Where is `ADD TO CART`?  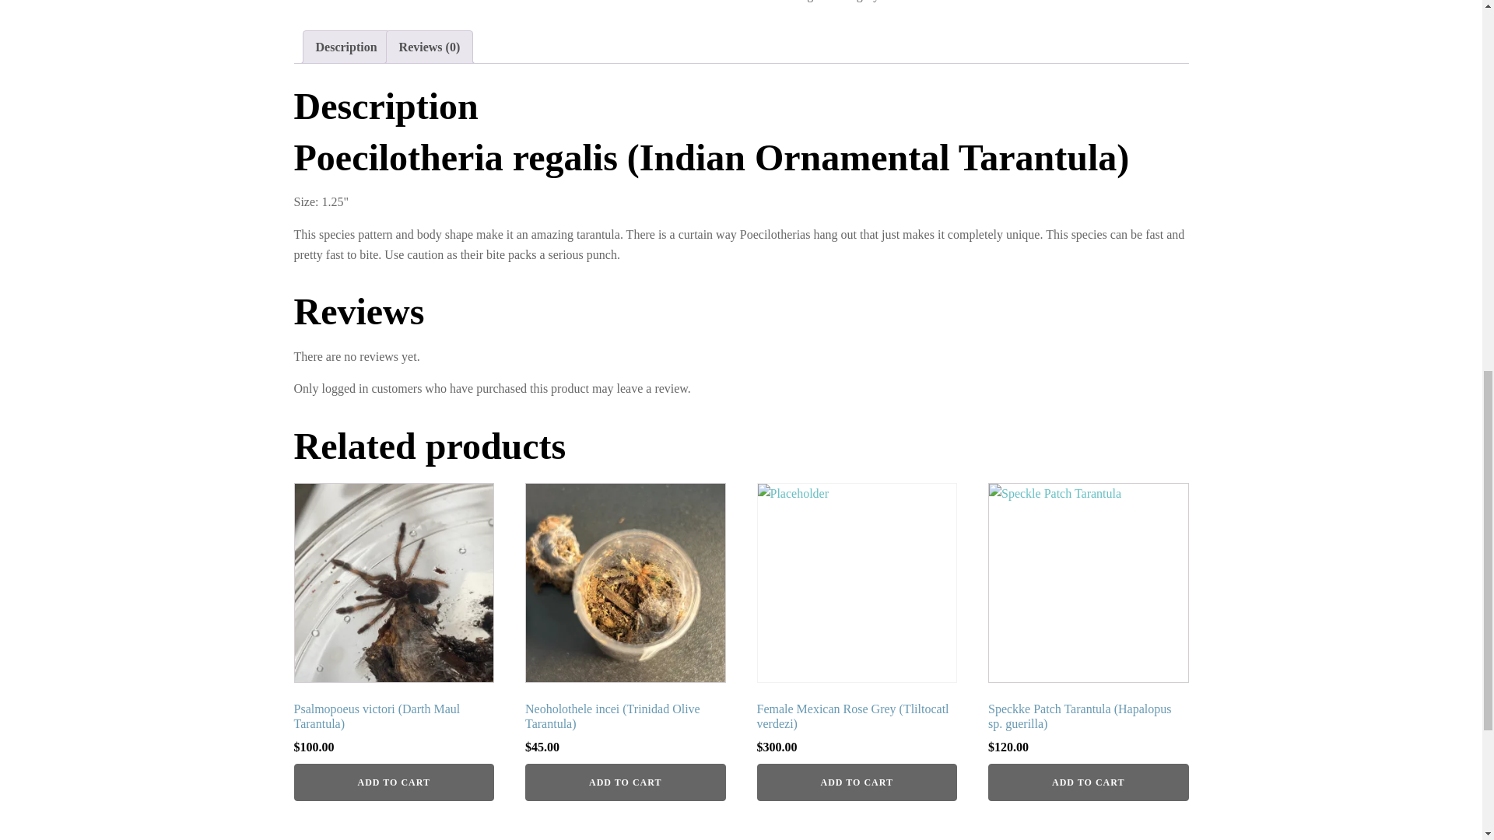 ADD TO CART is located at coordinates (1088, 782).